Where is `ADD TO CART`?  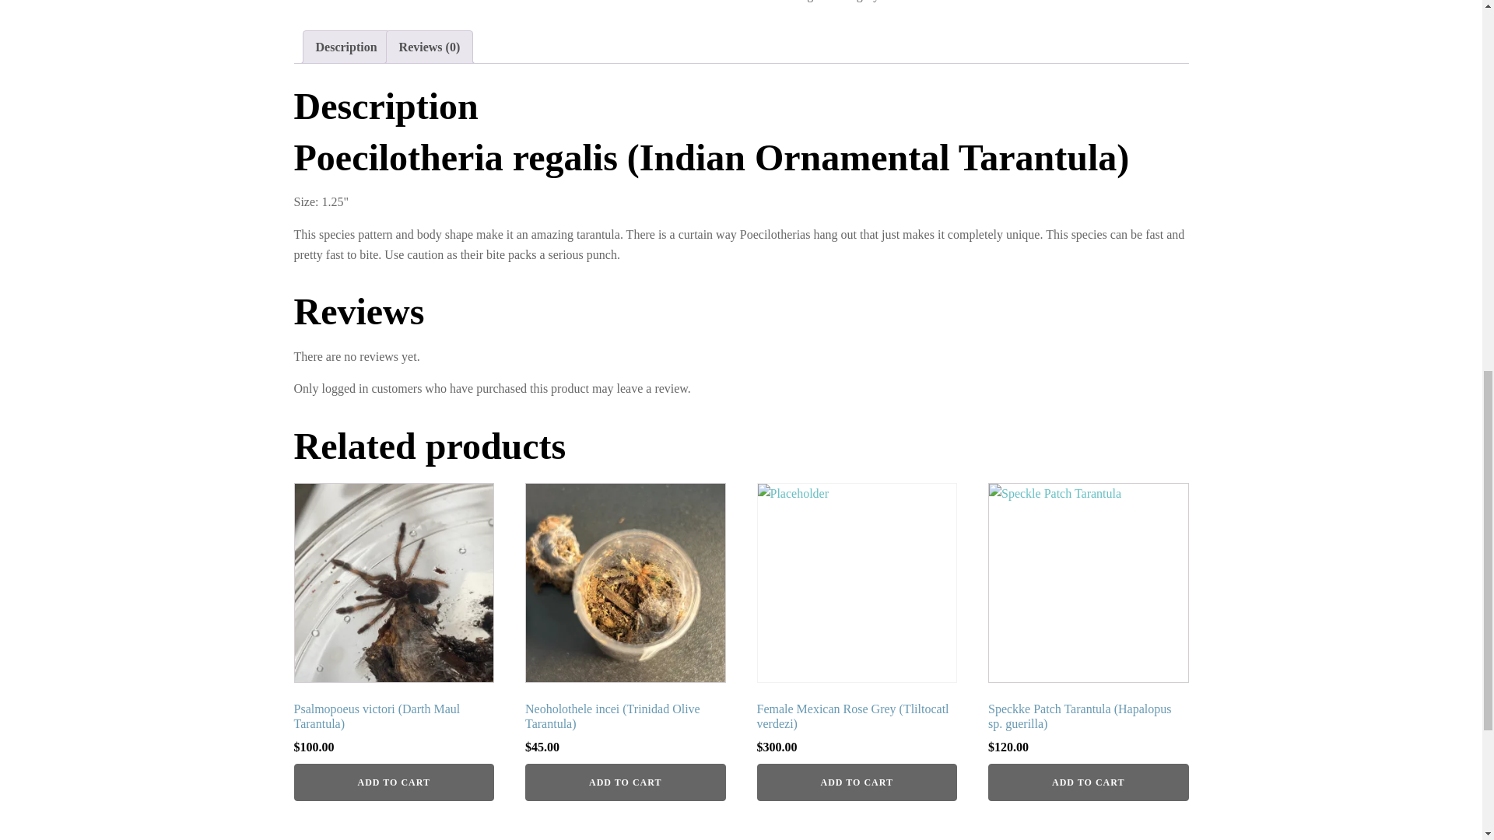 ADD TO CART is located at coordinates (1088, 782).